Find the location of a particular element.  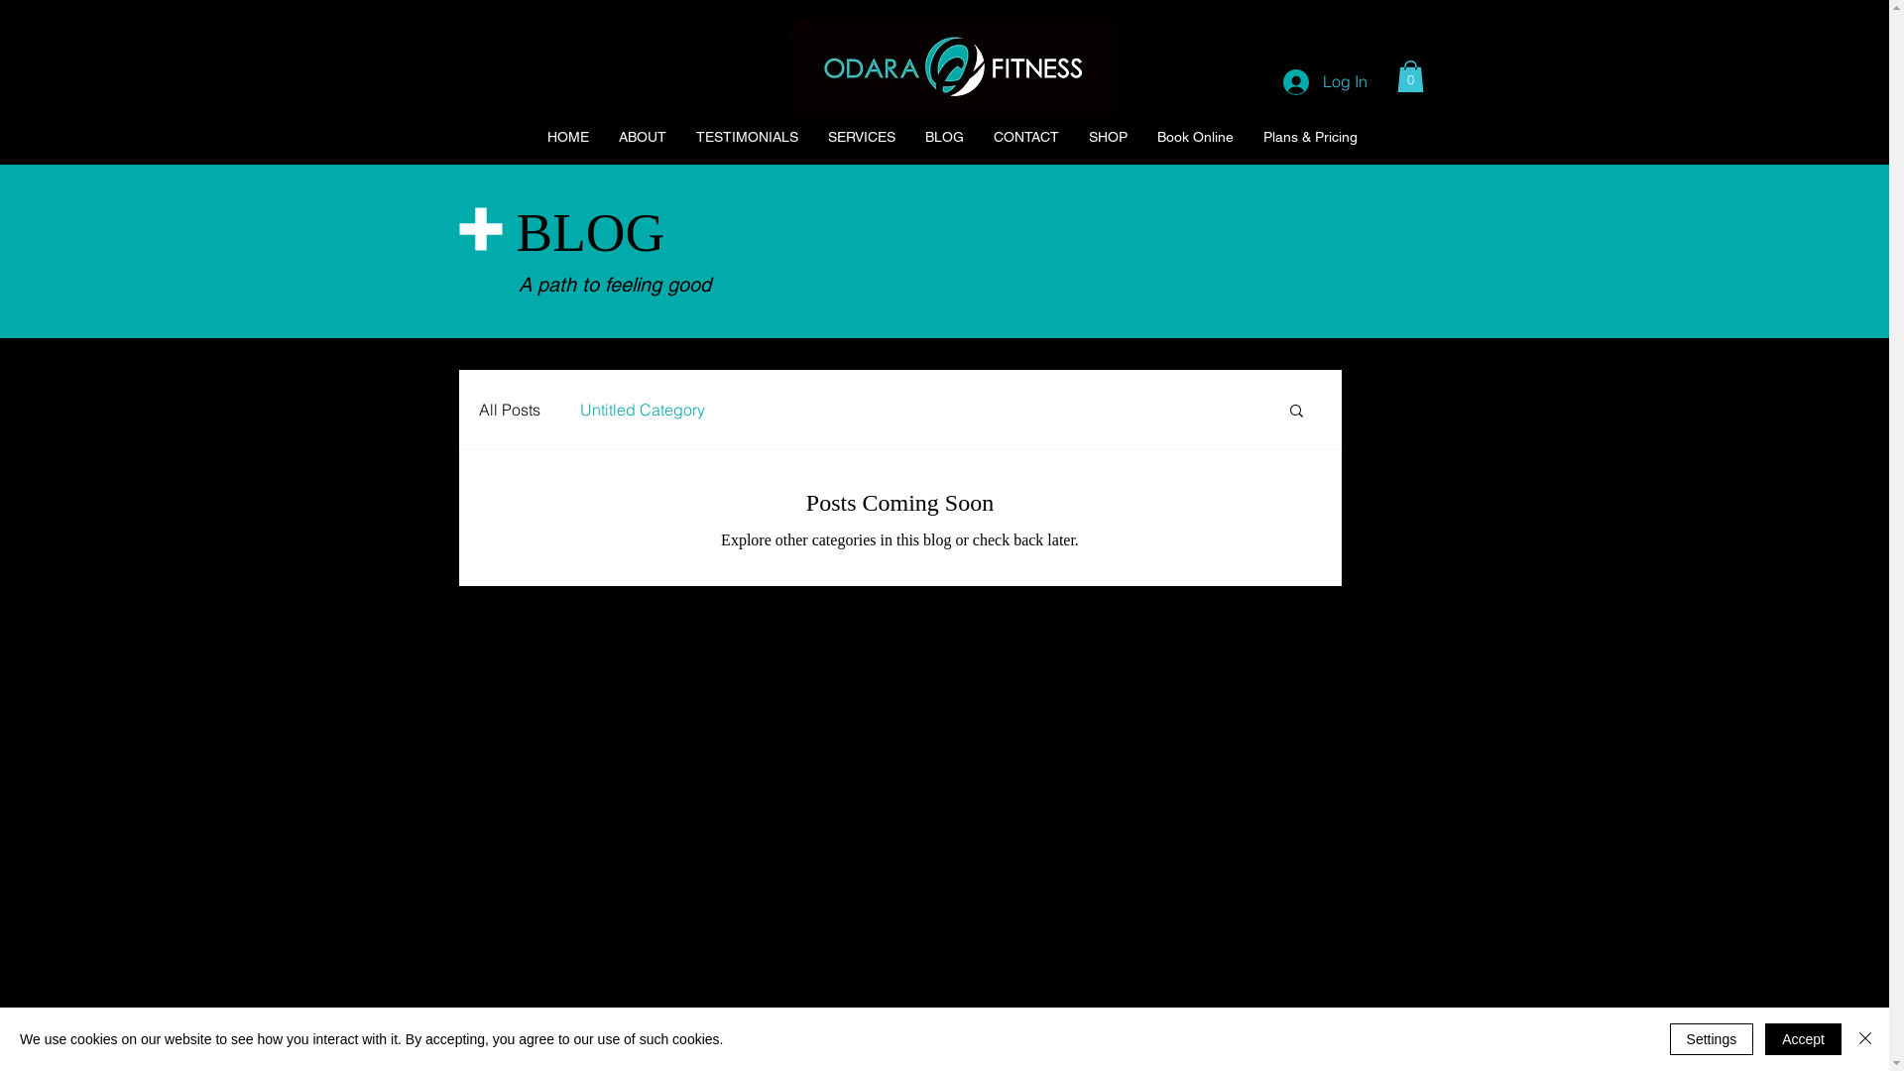

SHOP is located at coordinates (1108, 137).